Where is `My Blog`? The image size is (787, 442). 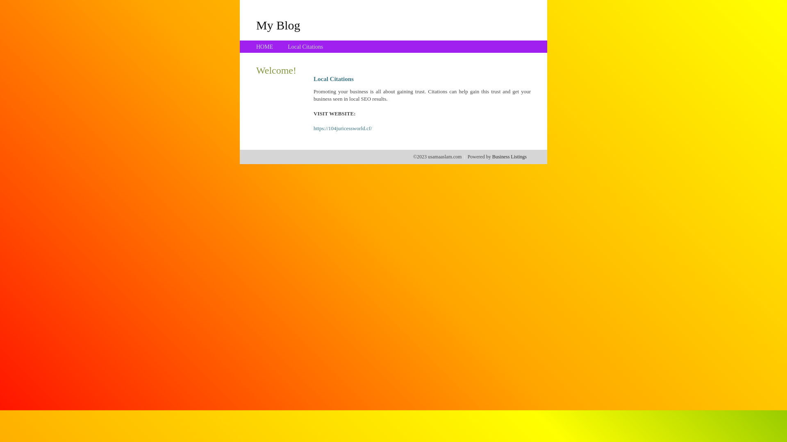 My Blog is located at coordinates (278, 25).